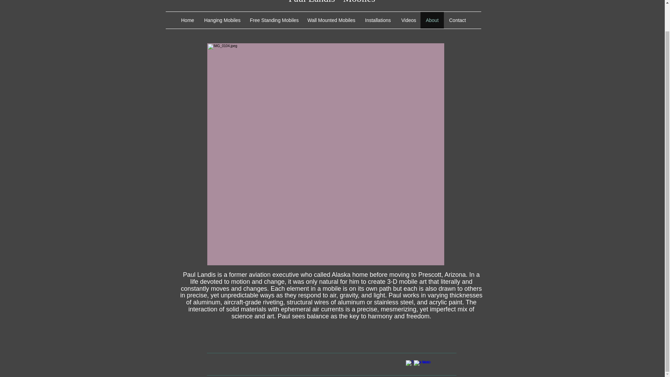 The image size is (670, 377). Describe the element at coordinates (273, 20) in the screenshot. I see `Free Standing Mobiles` at that location.